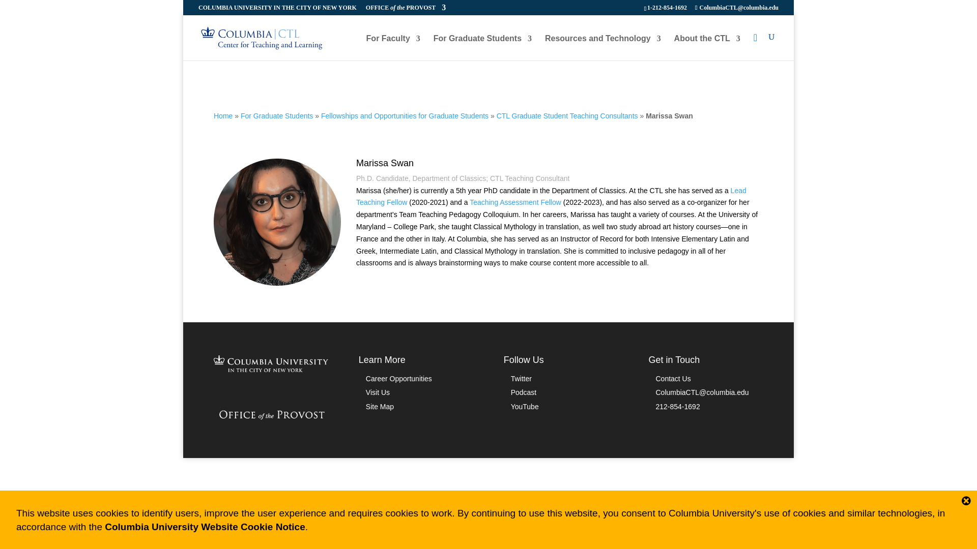  Describe the element at coordinates (277, 10) in the screenshot. I see `COLUMBIA UNIVERSITY IN THE CITY OF NEW YORK` at that location.